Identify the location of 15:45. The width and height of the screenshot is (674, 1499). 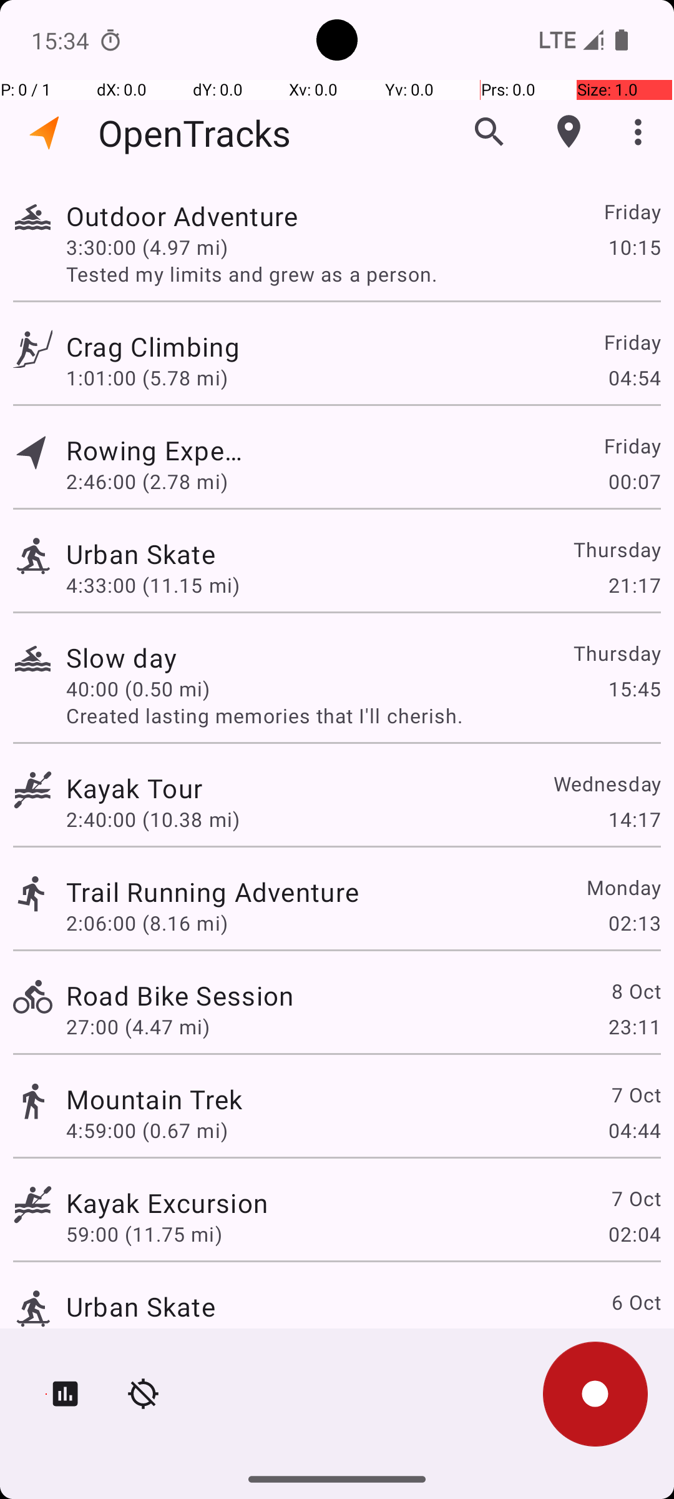
(634, 688).